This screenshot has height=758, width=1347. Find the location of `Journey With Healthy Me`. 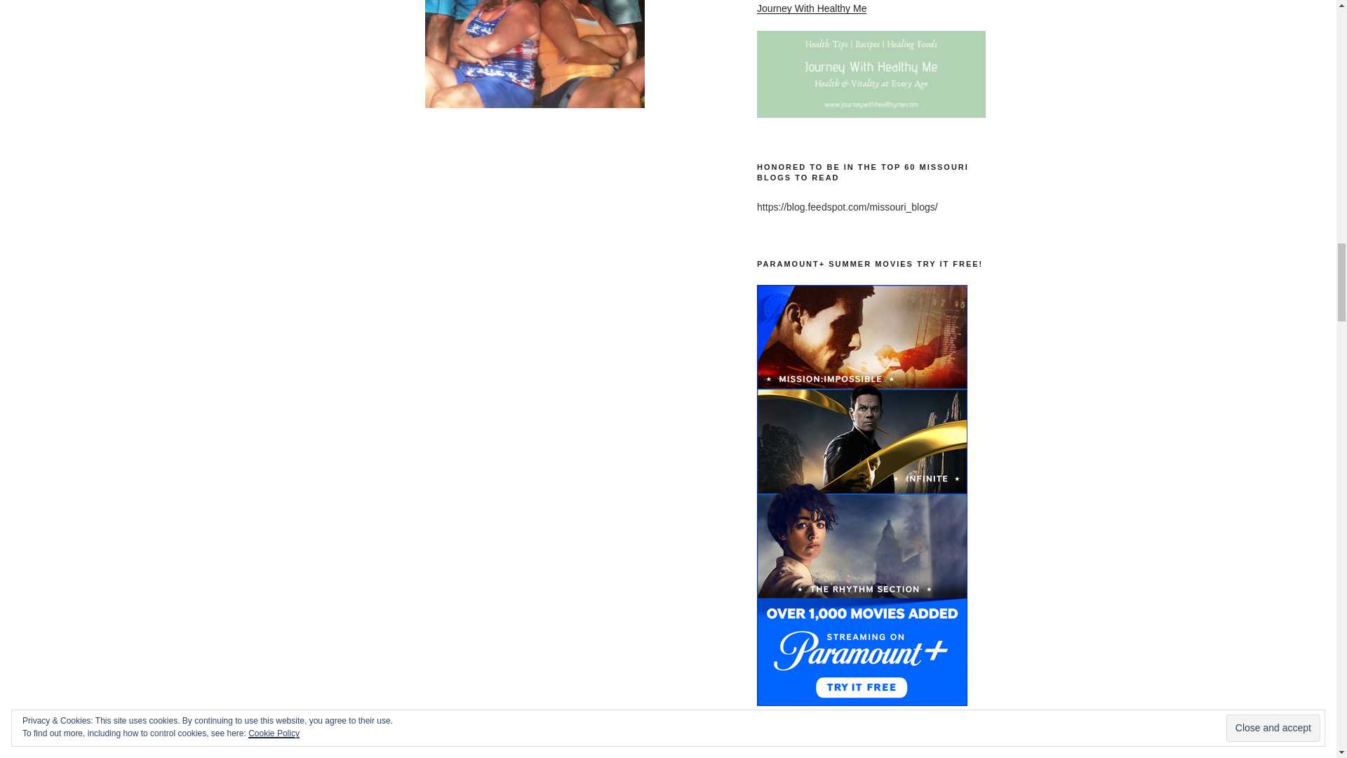

Journey With Healthy Me is located at coordinates (811, 8).